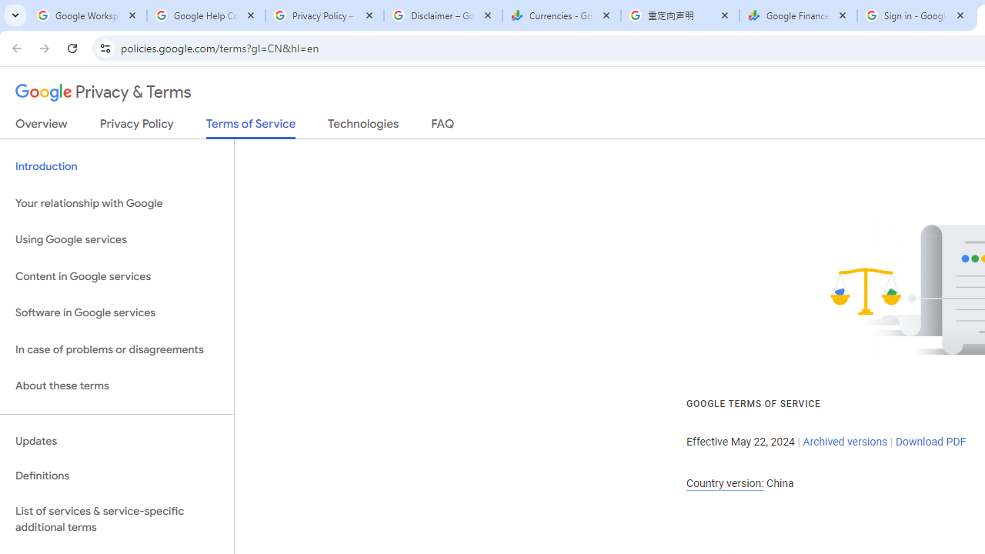  I want to click on Download PDF, so click(930, 442).